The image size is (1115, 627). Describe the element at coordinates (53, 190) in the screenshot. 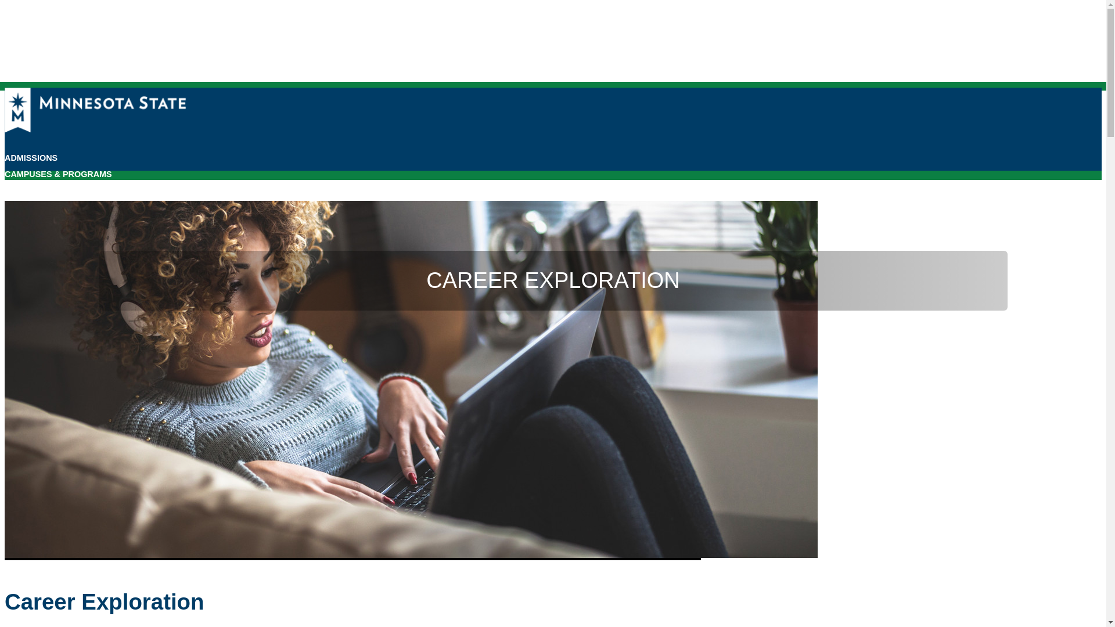

I see `Career-Related Information for Prospective Students` at that location.